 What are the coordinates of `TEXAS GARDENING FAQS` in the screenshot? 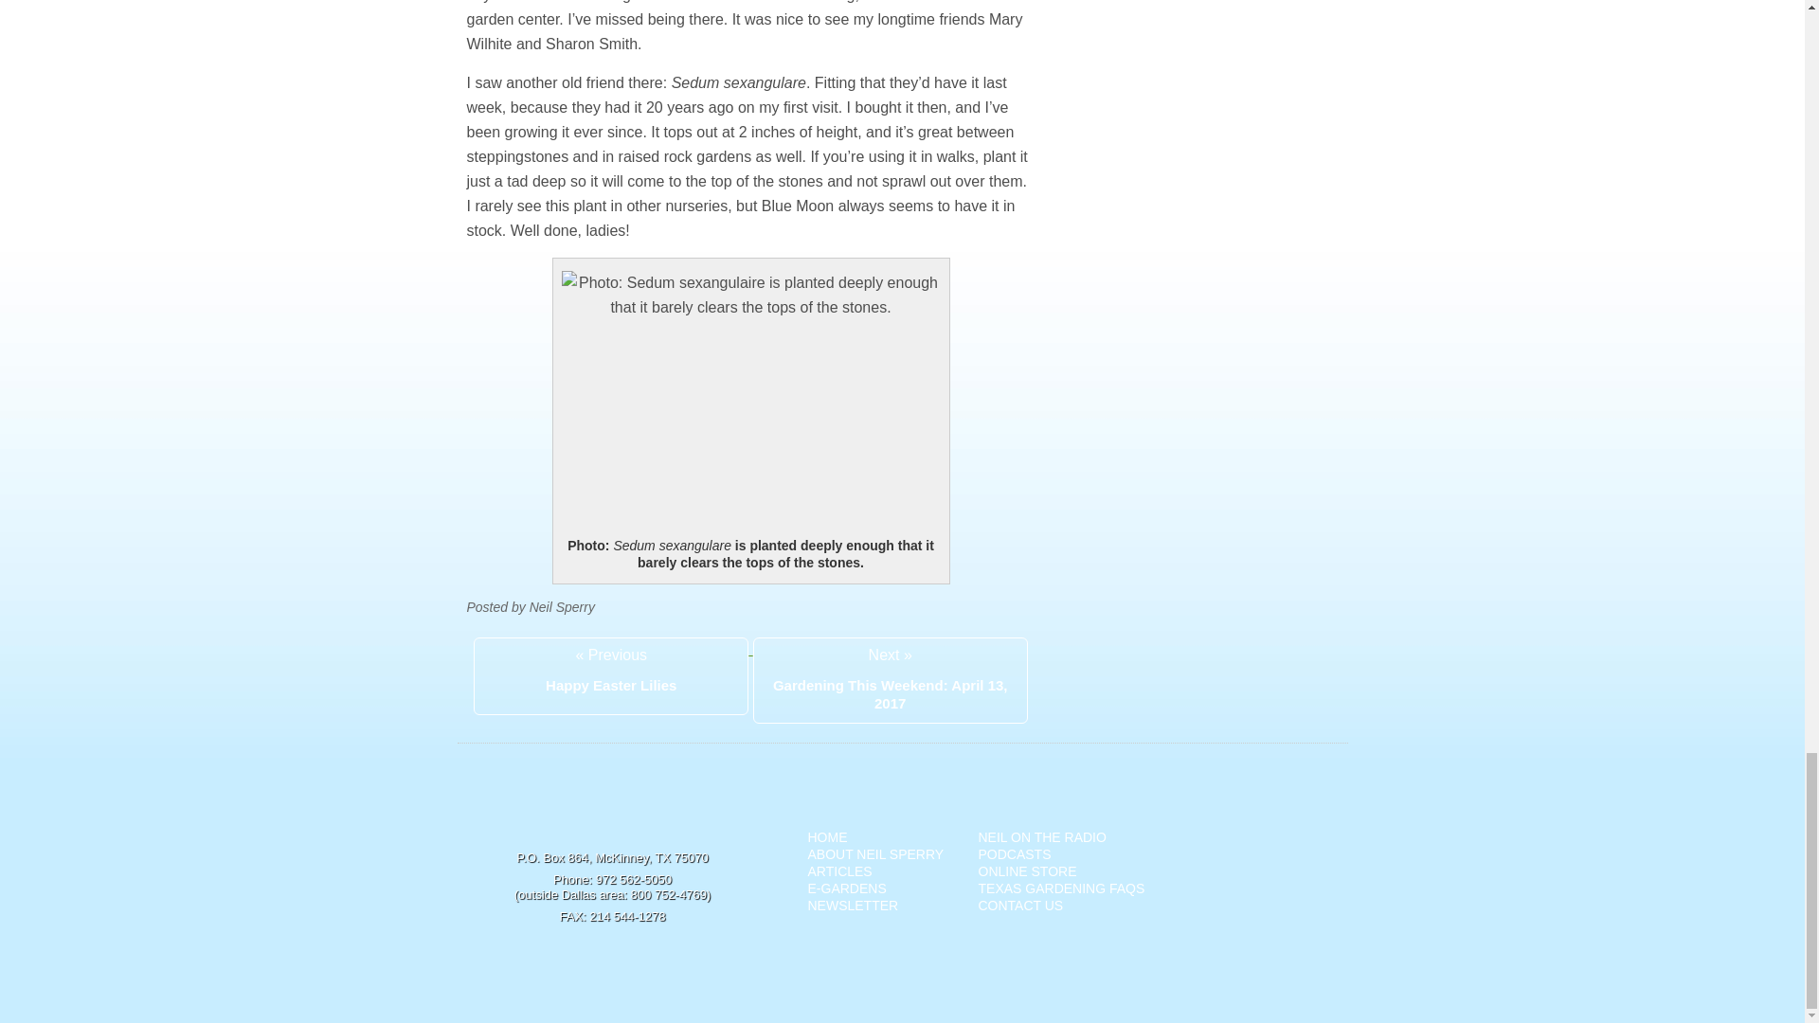 It's located at (1061, 888).